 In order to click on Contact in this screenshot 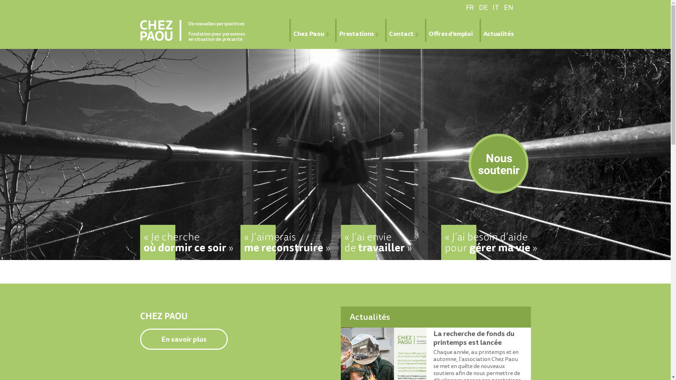, I will do `click(401, 30)`.